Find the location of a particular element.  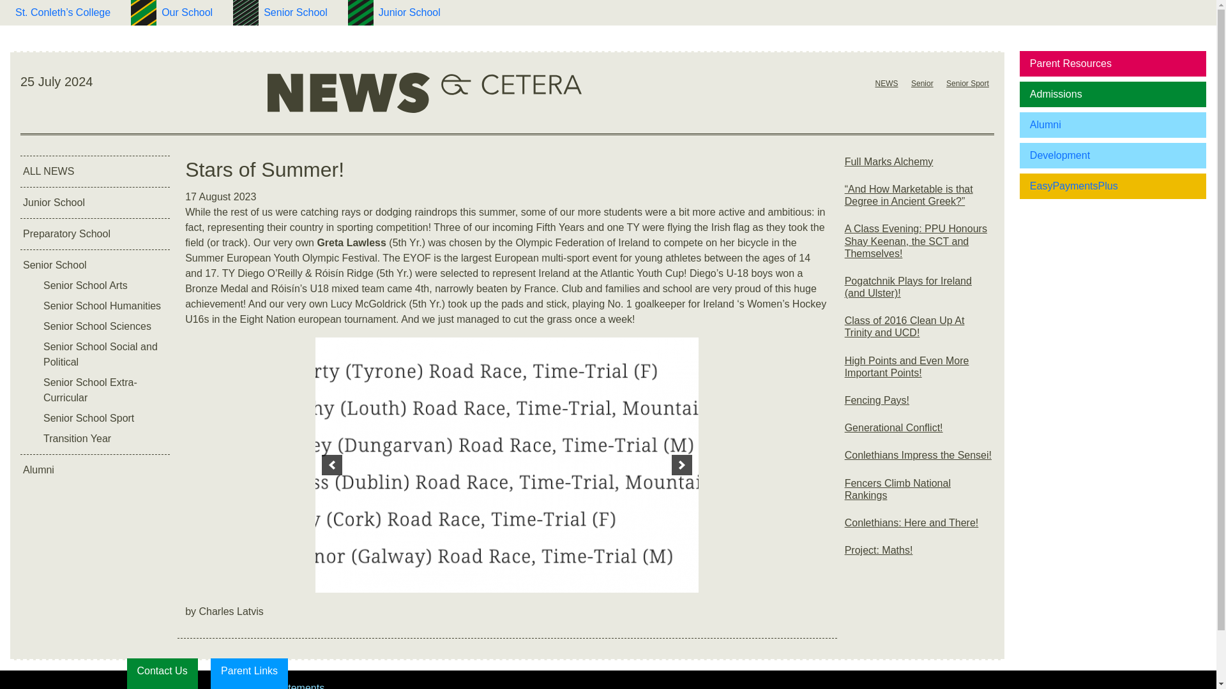

2 is located at coordinates (590, 577).